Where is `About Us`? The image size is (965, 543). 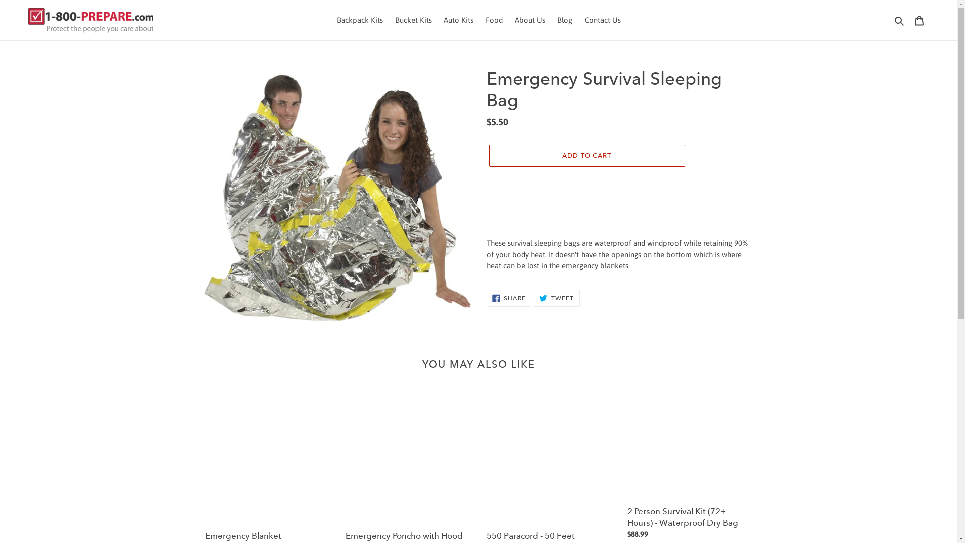 About Us is located at coordinates (530, 20).